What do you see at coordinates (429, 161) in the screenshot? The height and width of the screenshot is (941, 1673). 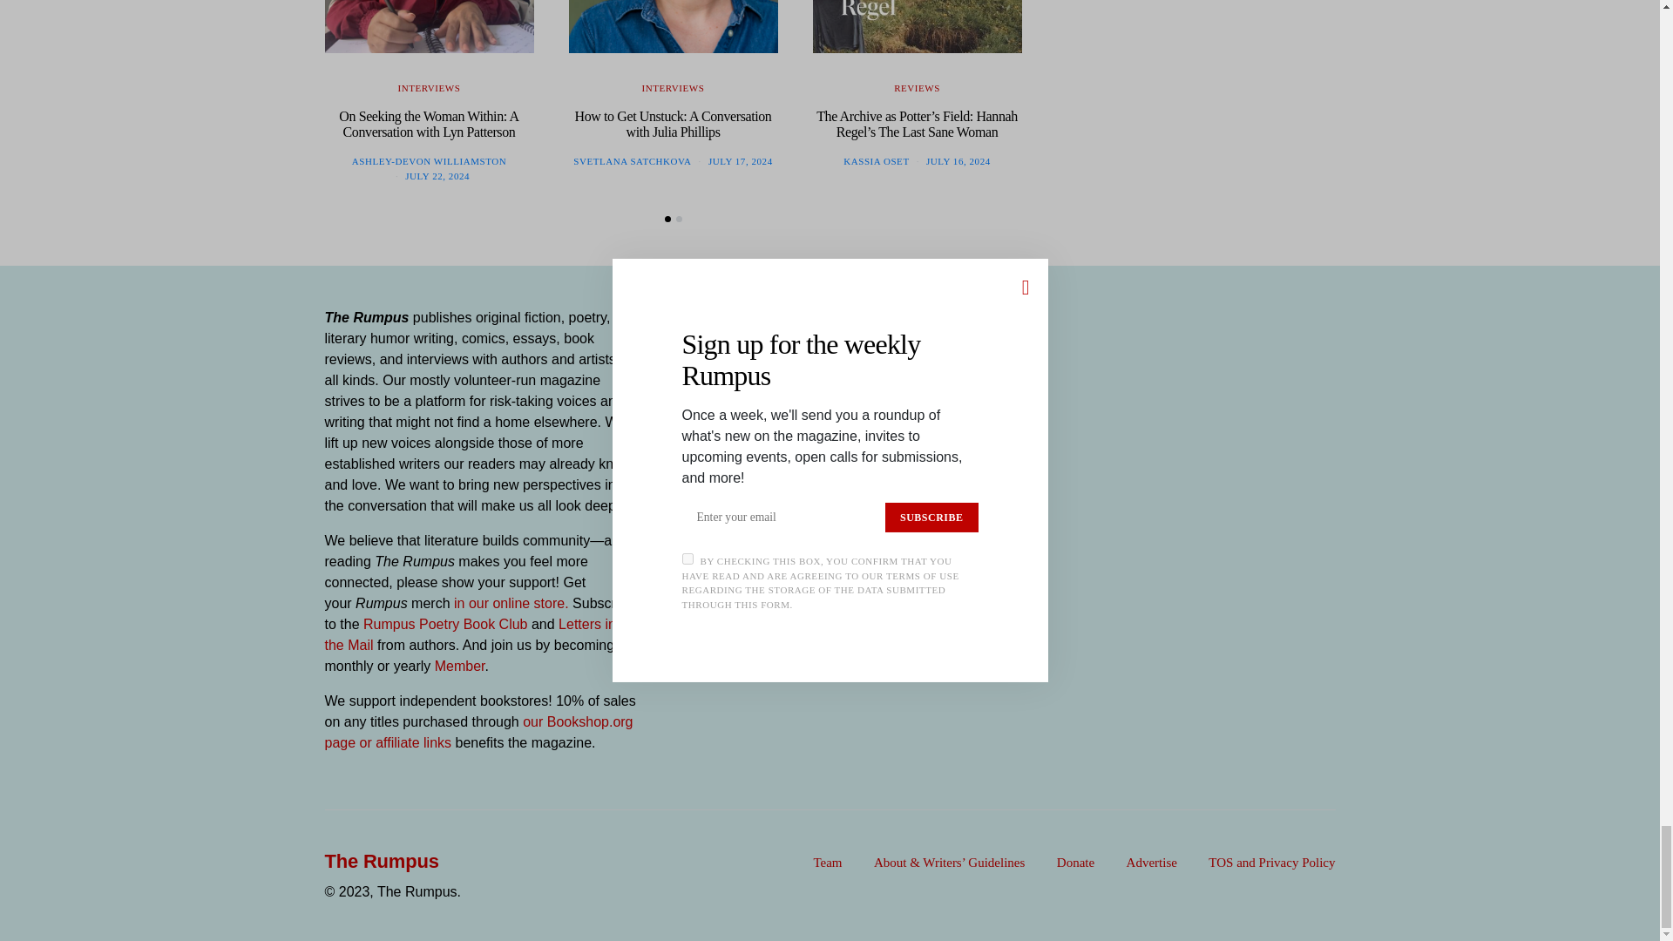 I see `View all posts by Ashley-Devon Williamston` at bounding box center [429, 161].